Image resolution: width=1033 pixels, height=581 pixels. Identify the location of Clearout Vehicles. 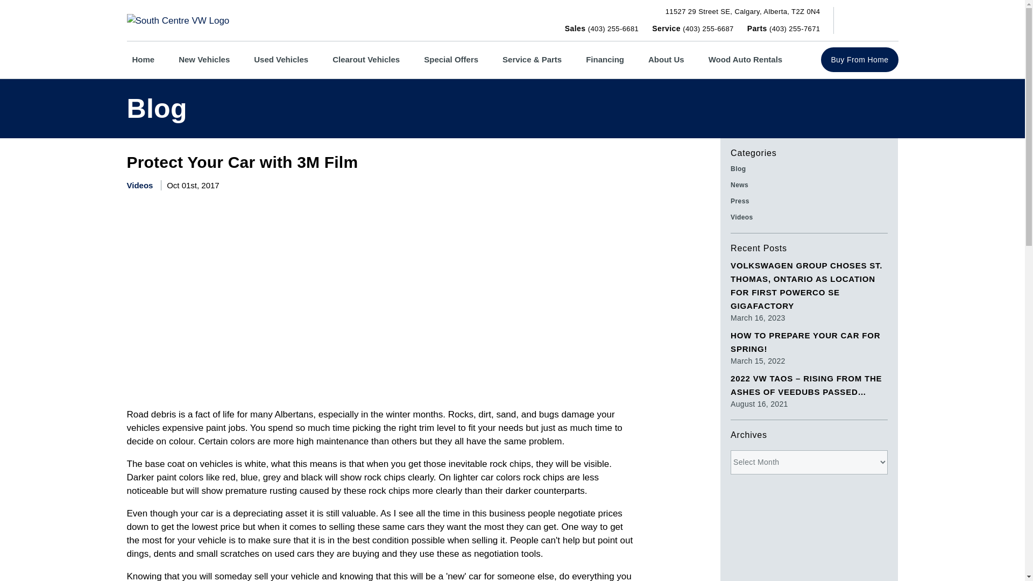
(742, 12).